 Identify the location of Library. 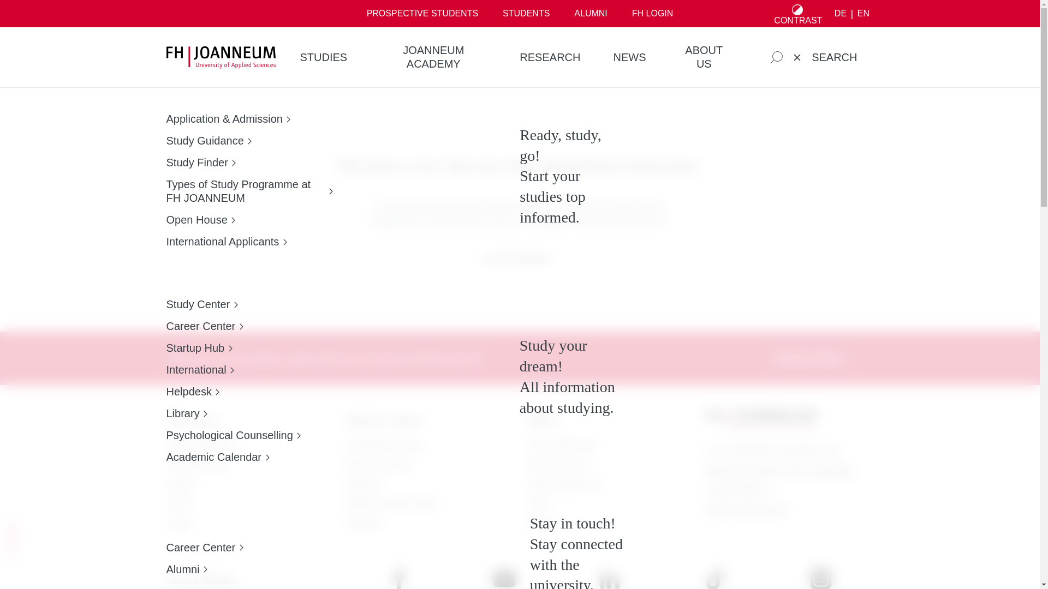
(233, 413).